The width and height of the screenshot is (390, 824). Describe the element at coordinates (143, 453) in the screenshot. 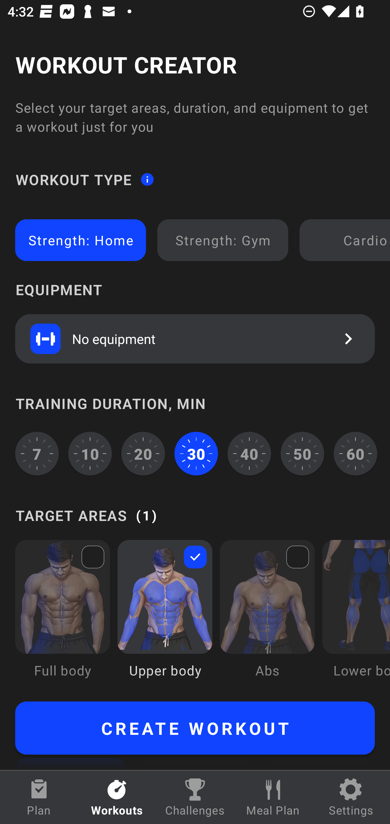

I see `20` at that location.